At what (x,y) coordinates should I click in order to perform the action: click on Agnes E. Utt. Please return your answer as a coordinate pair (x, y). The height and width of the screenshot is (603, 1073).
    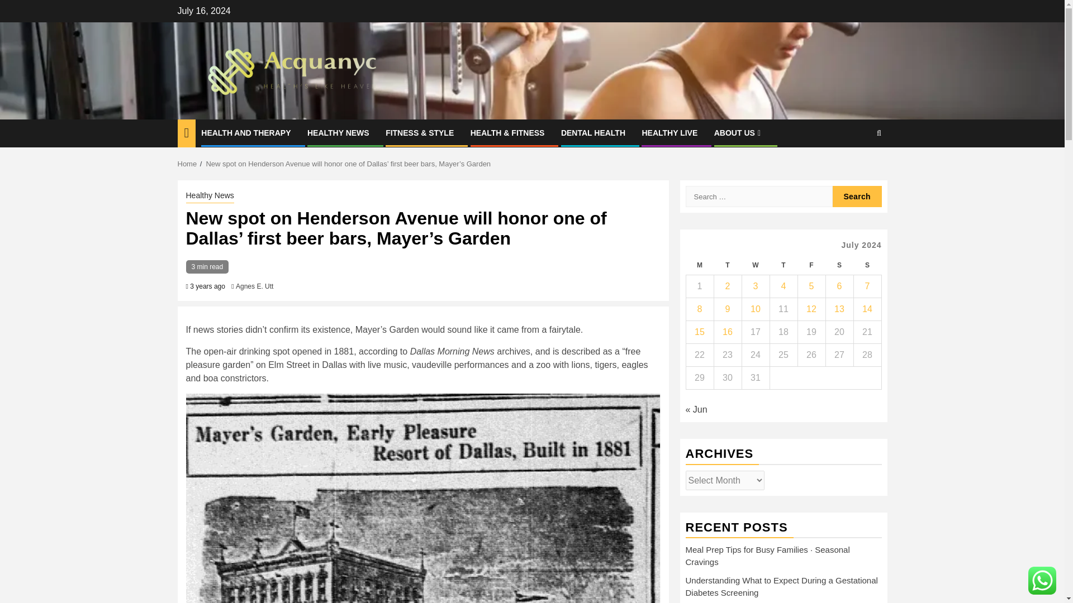
    Looking at the image, I should click on (255, 286).